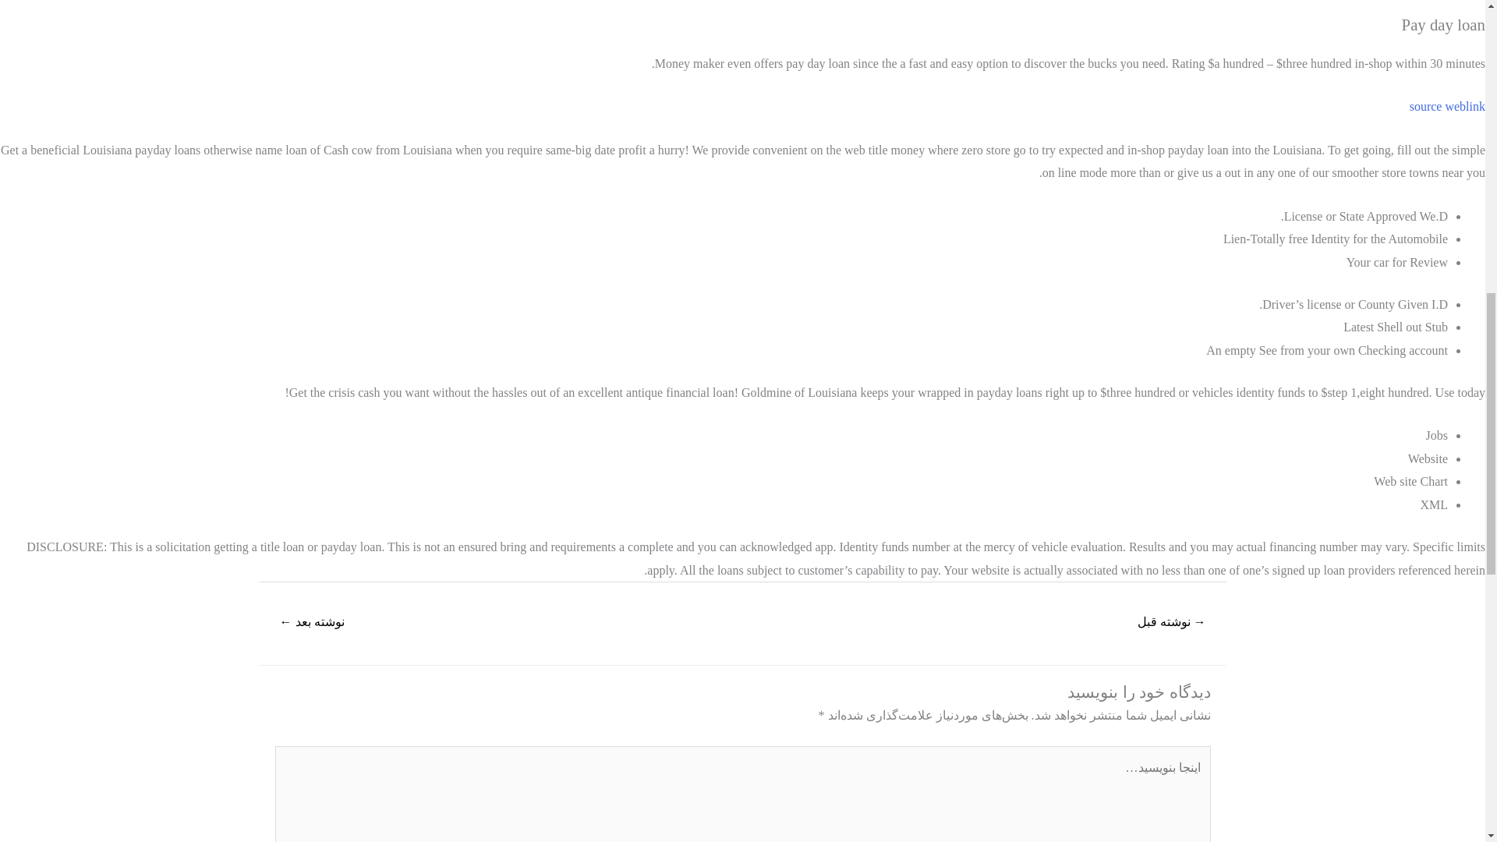  What do you see at coordinates (1171, 622) in the screenshot?
I see `Orlando escort services is perfect for amateur` at bounding box center [1171, 622].